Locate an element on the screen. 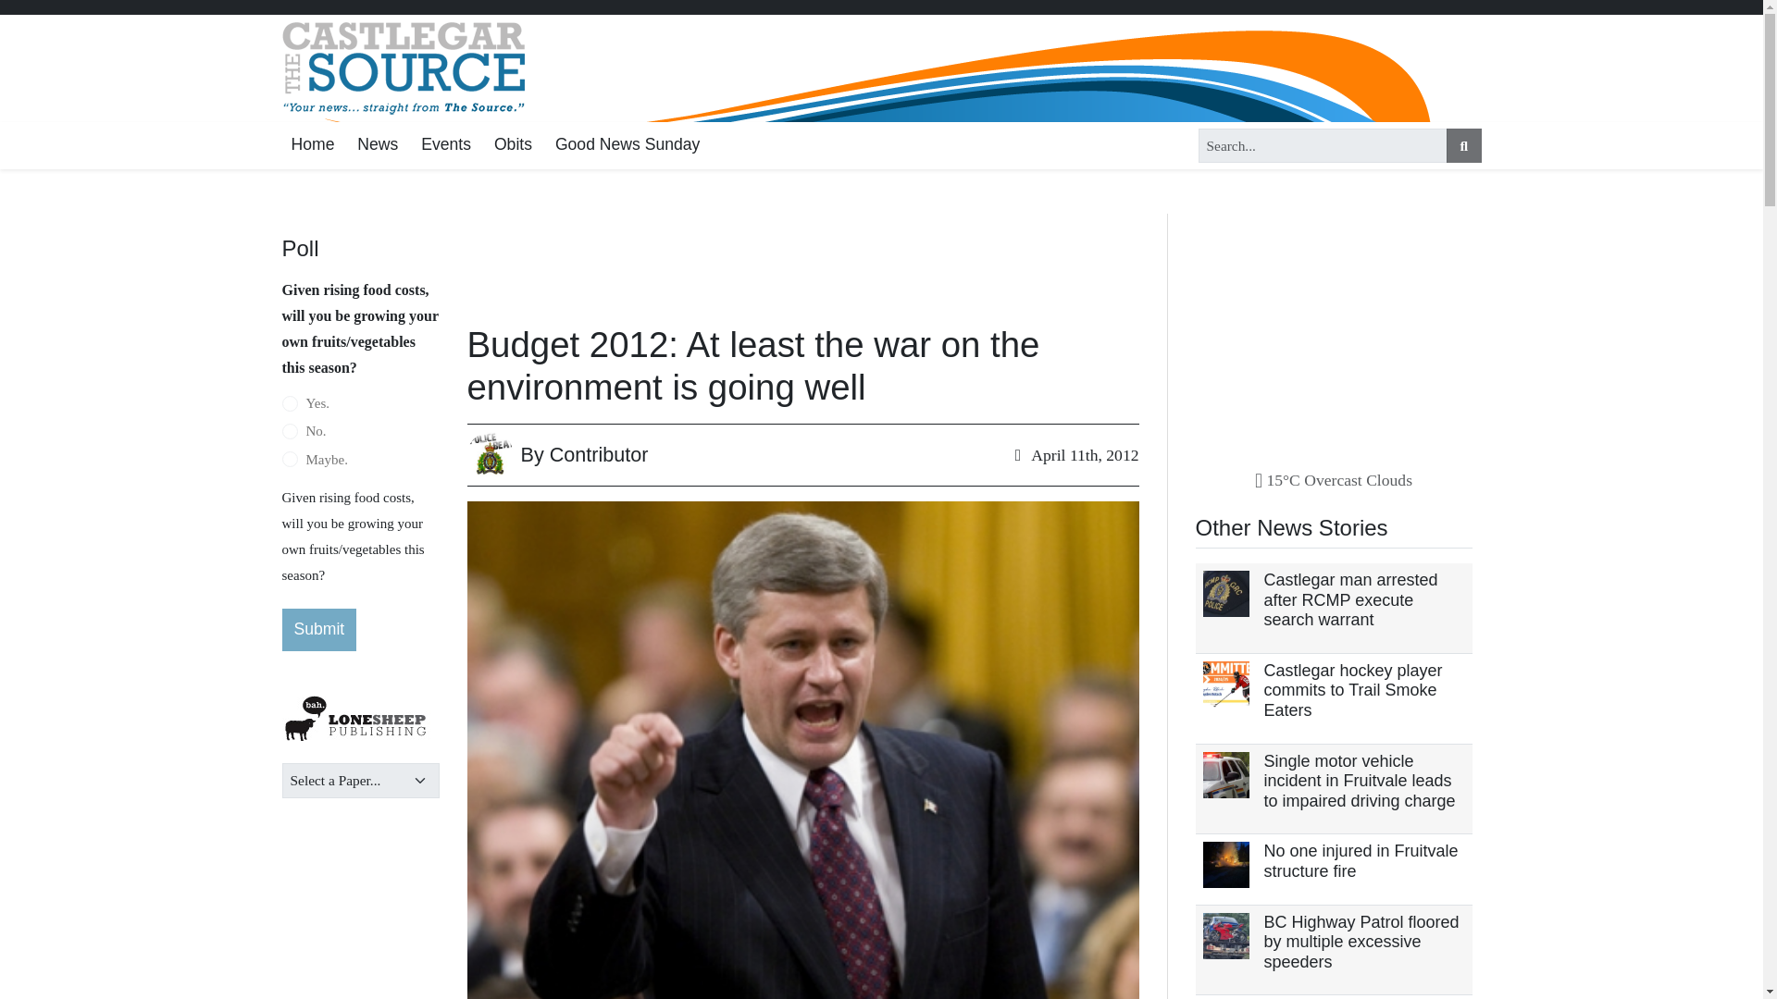 The height and width of the screenshot is (999, 1777). Home is located at coordinates (311, 144).